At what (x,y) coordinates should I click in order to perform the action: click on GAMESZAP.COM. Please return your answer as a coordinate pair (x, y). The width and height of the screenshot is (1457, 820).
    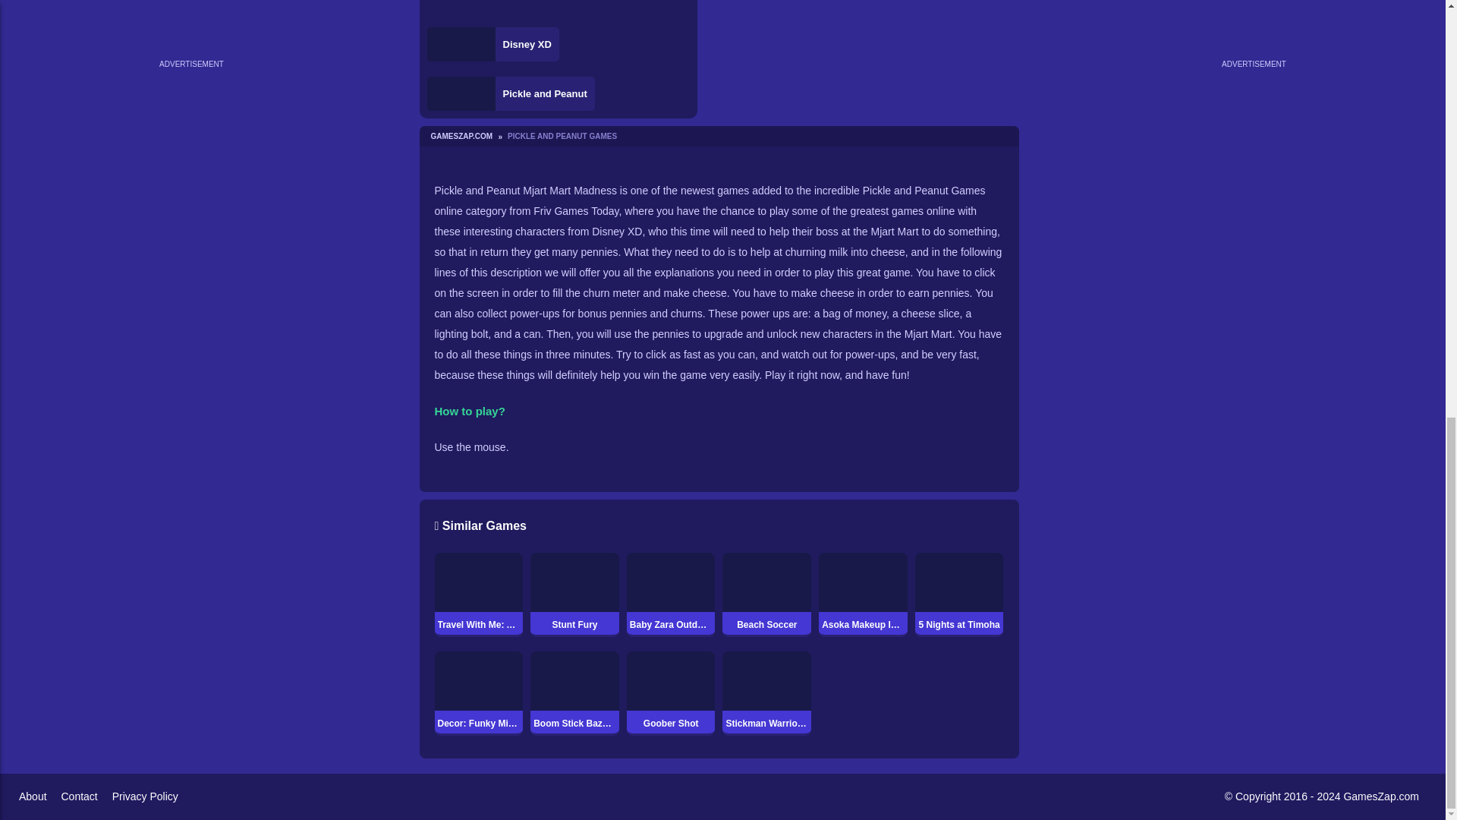
    Looking at the image, I should click on (466, 135).